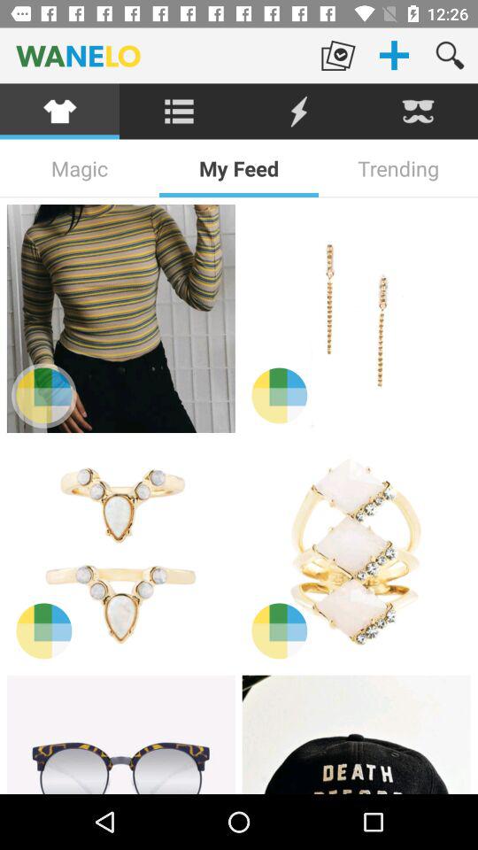 Image resolution: width=478 pixels, height=850 pixels. I want to click on color pallet, so click(280, 395).